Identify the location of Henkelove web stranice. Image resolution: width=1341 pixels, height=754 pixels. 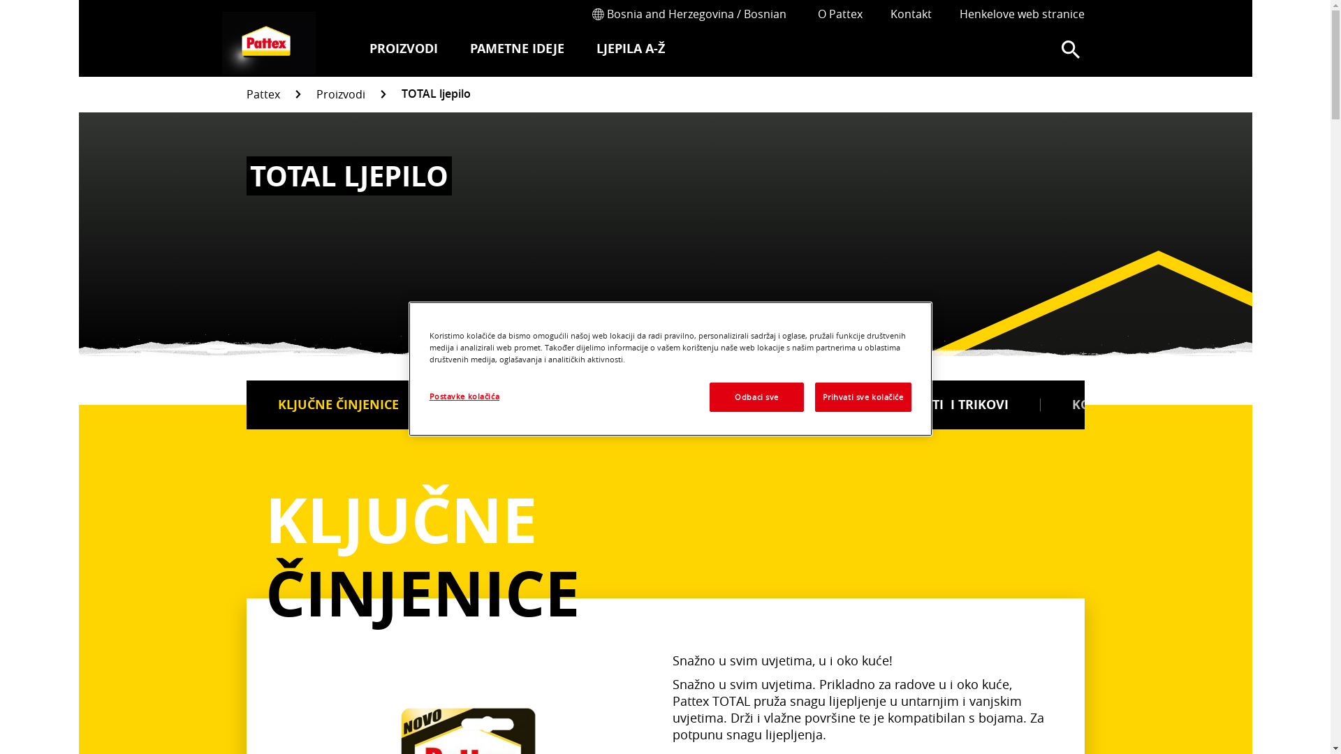
(1023, 14).